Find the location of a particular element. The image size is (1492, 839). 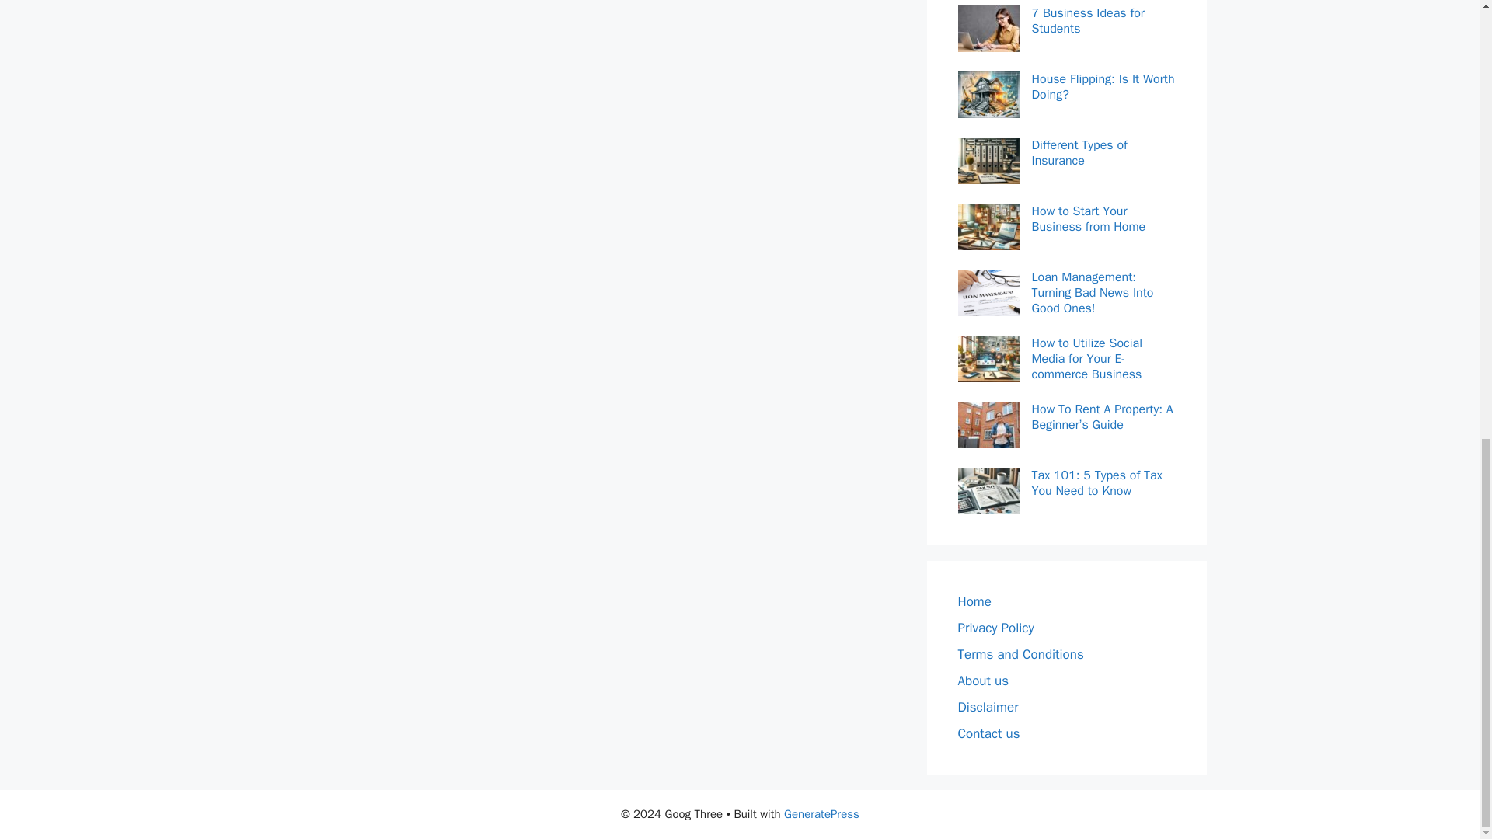

Tax 101: 5 Types of Tax You Need to Know is located at coordinates (1103, 482).